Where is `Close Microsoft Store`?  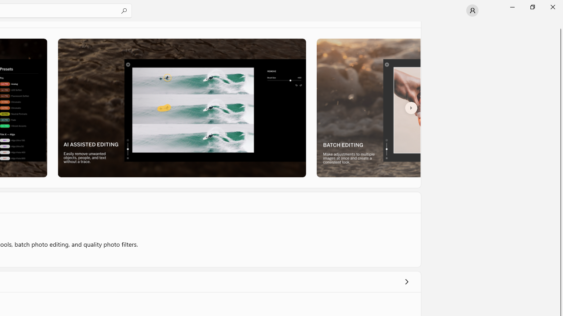 Close Microsoft Store is located at coordinates (552, 7).